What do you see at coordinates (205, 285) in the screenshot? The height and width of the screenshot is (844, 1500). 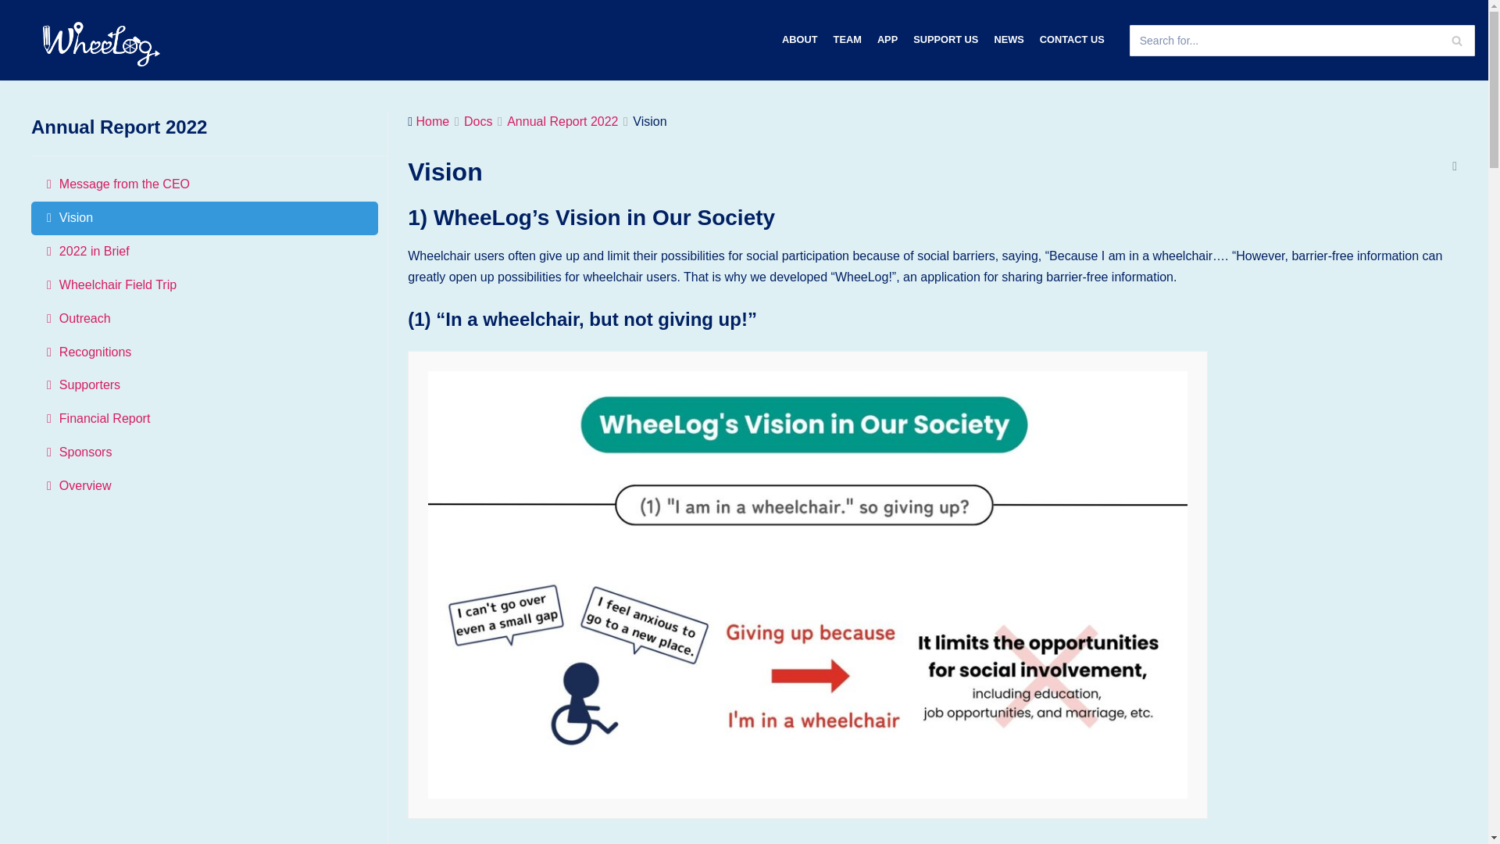 I see `Wheelchair Field Trip` at bounding box center [205, 285].